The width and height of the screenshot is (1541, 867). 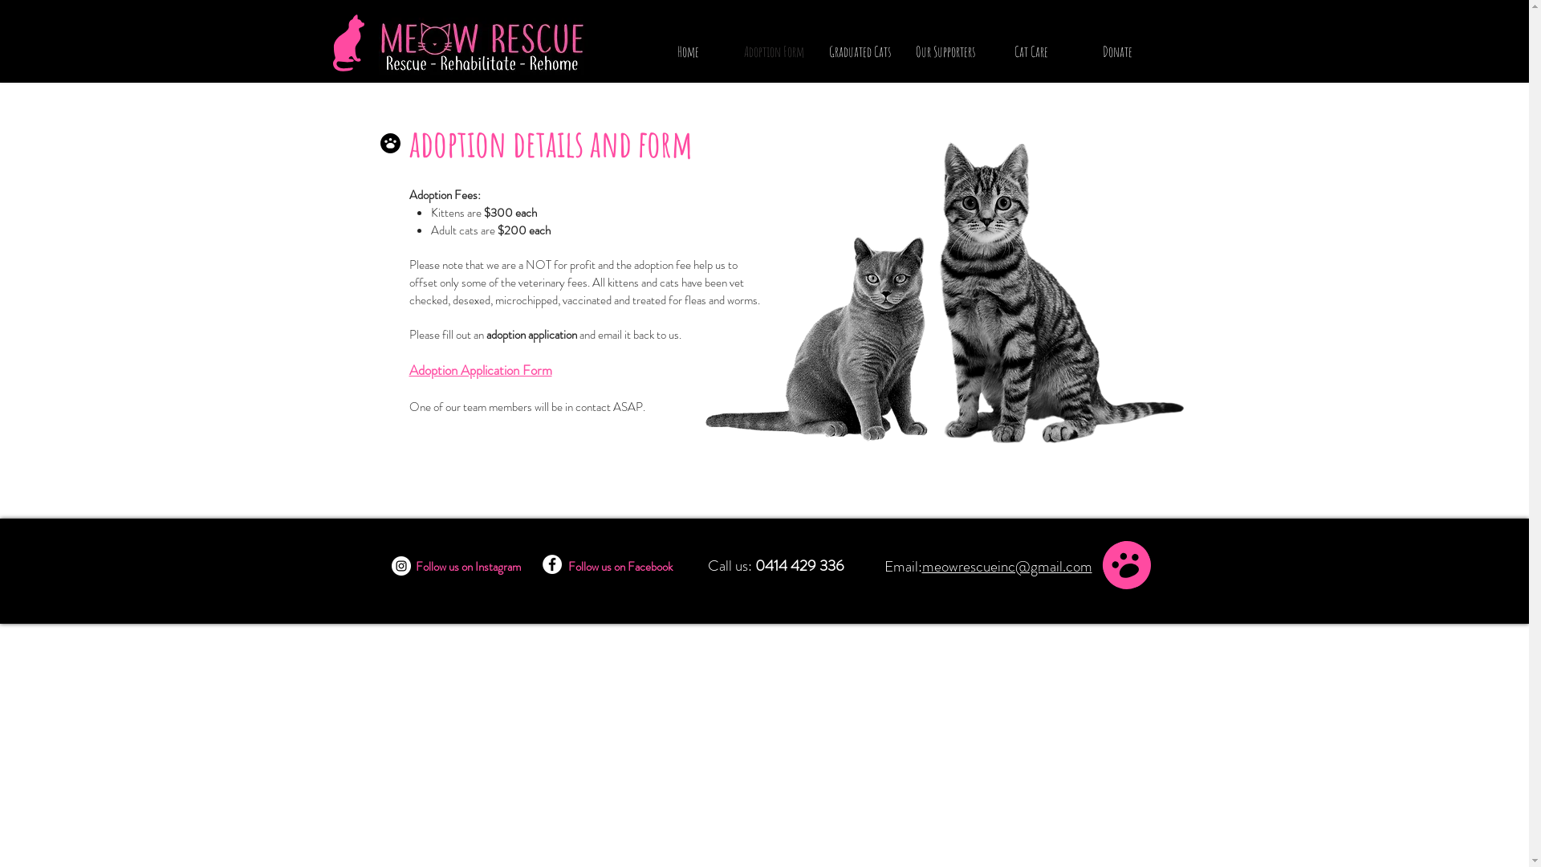 What do you see at coordinates (774, 51) in the screenshot?
I see `Adoption Form` at bounding box center [774, 51].